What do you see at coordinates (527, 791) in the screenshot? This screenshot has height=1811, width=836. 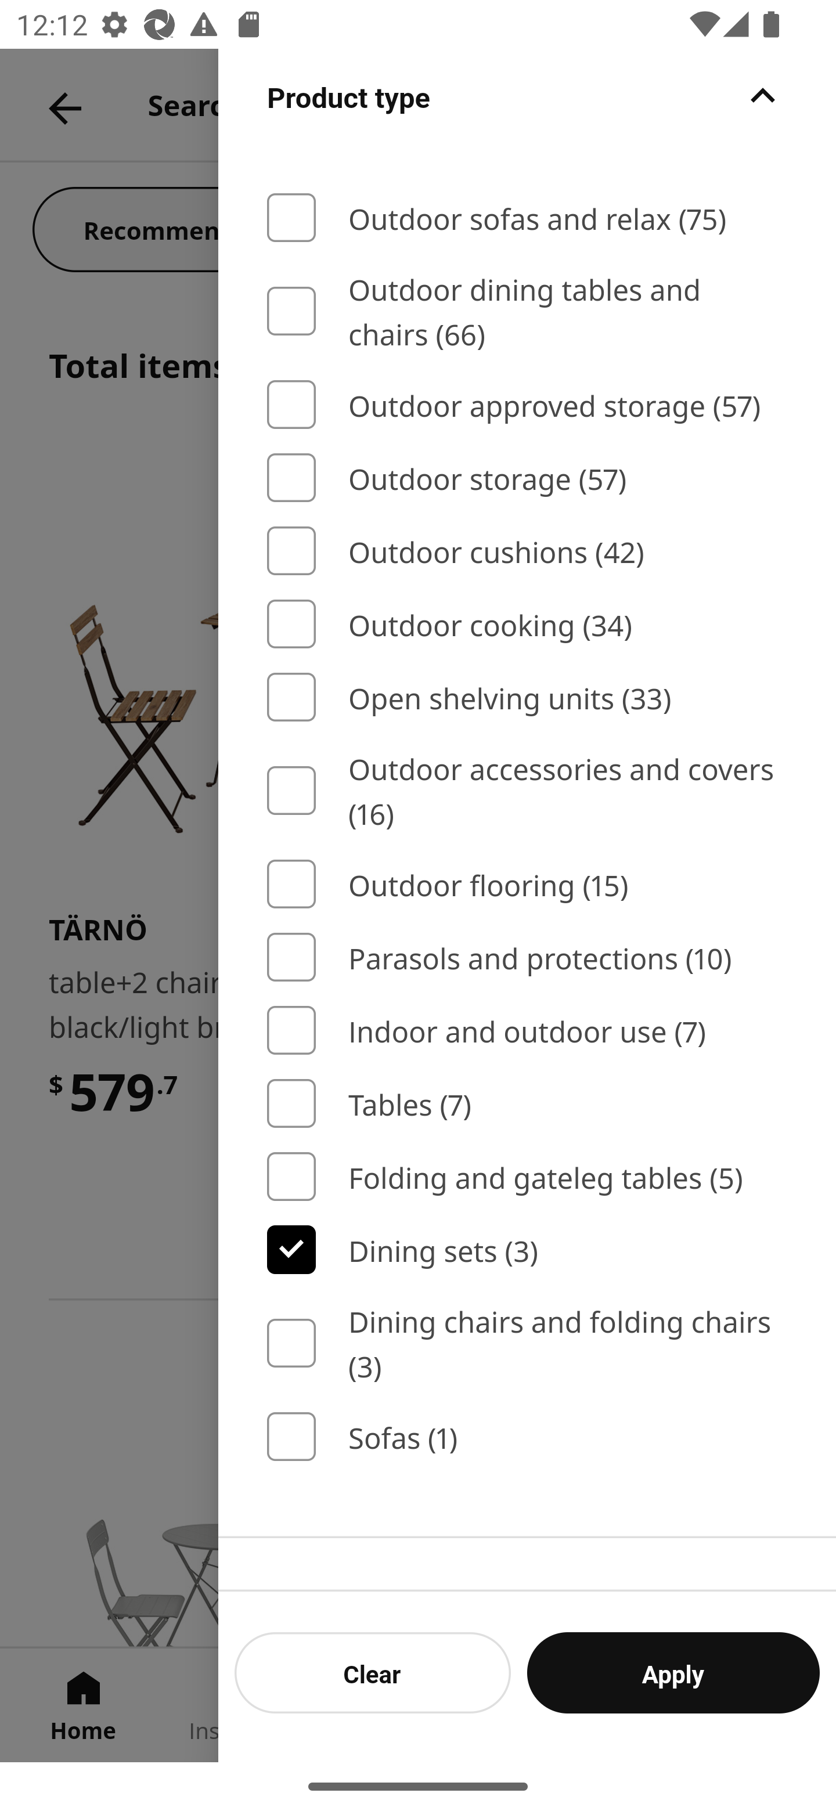 I see `Outdoor accessories and covers (16)` at bounding box center [527, 791].